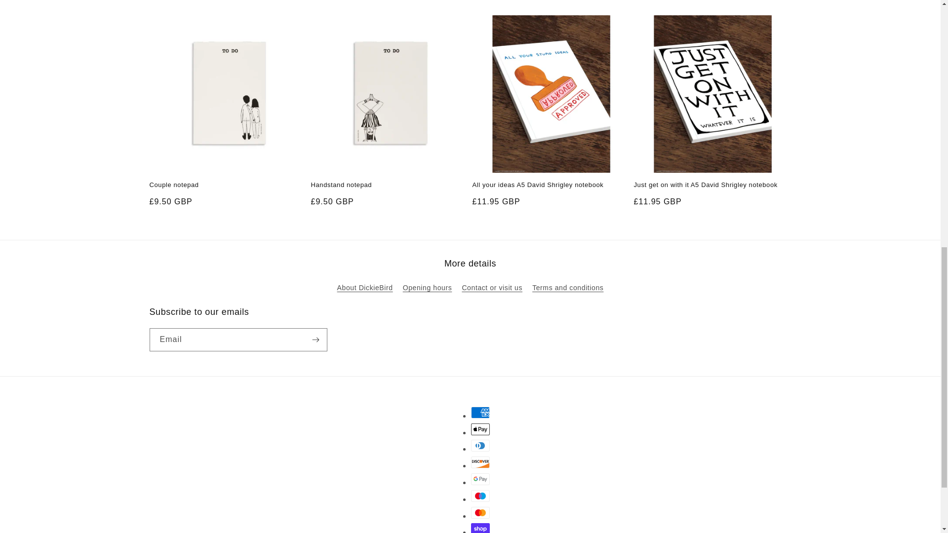  Describe the element at coordinates (480, 512) in the screenshot. I see `Mastercard` at that location.